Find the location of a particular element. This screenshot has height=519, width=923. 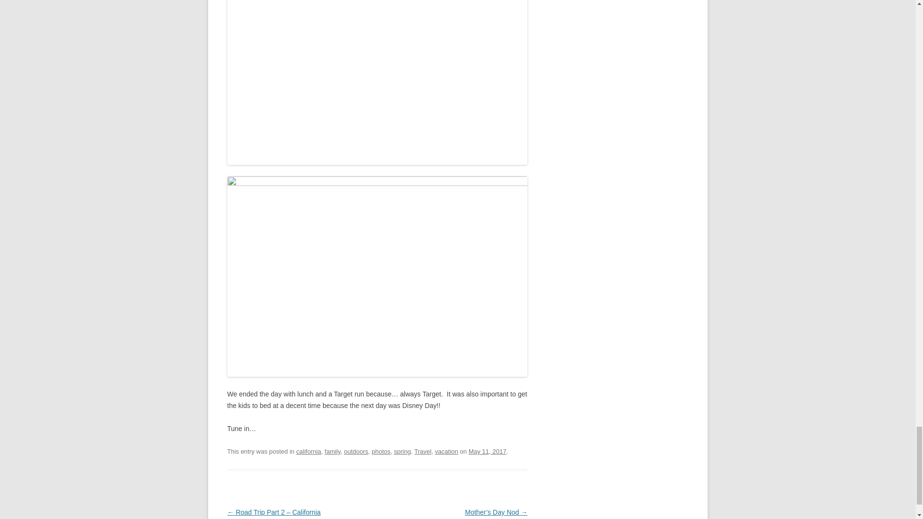

spring is located at coordinates (402, 452).